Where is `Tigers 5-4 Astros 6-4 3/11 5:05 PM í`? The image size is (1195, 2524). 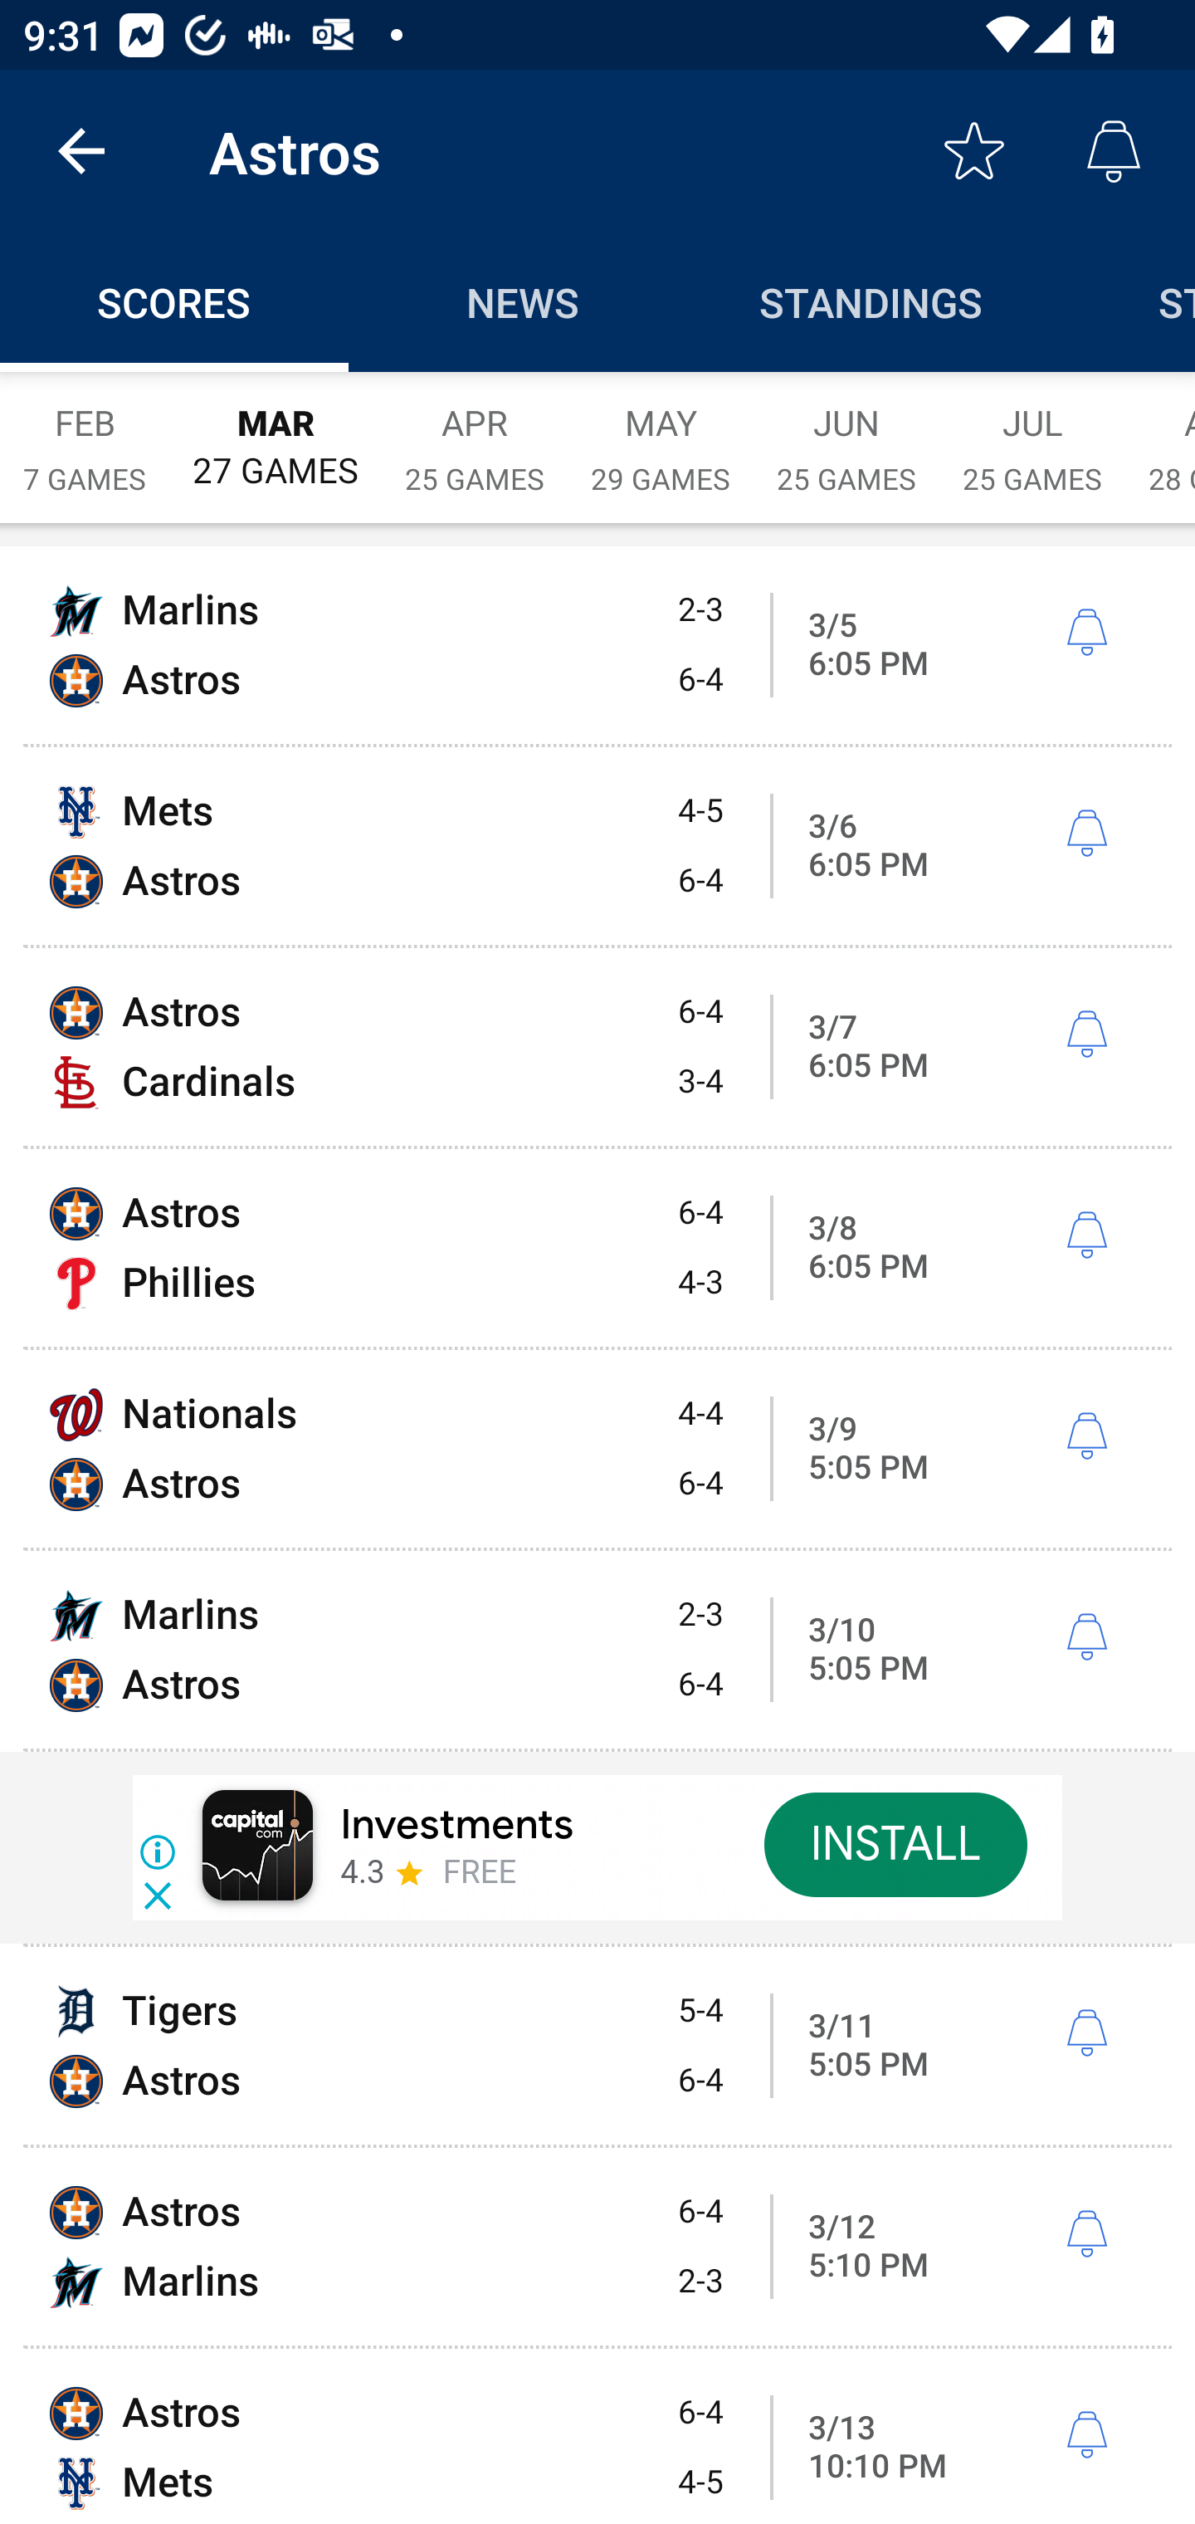
Tigers 5-4 Astros 6-4 3/11 5:05 PM í is located at coordinates (597, 2046).